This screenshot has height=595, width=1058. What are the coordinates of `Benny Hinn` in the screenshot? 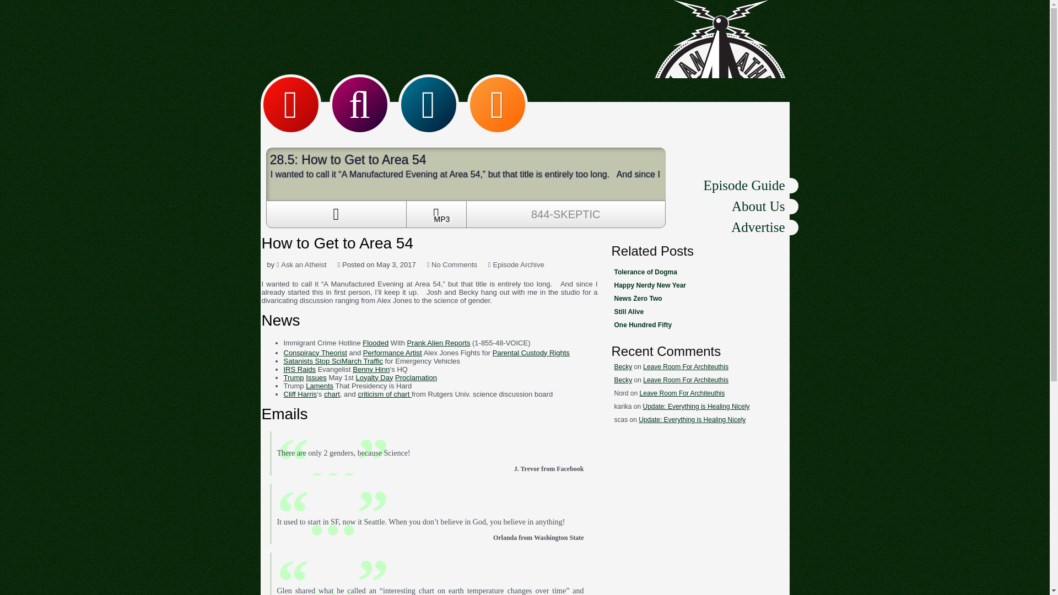 It's located at (370, 369).